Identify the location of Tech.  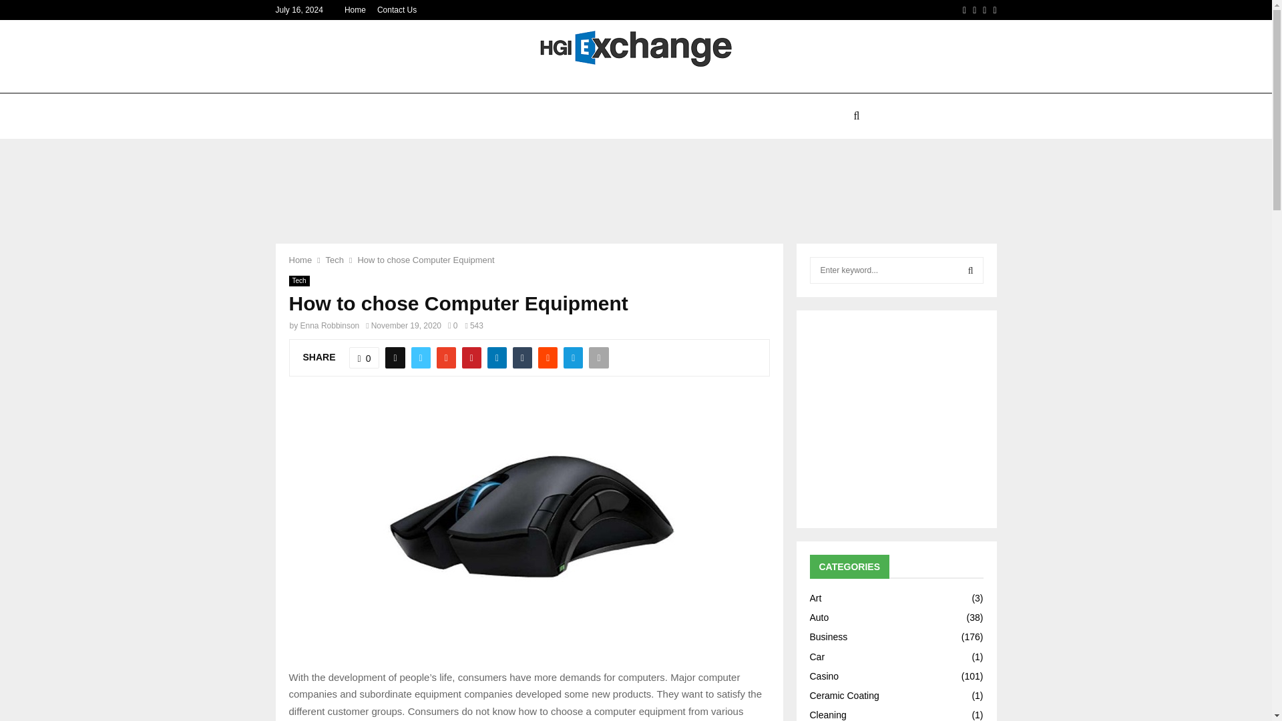
(334, 260).